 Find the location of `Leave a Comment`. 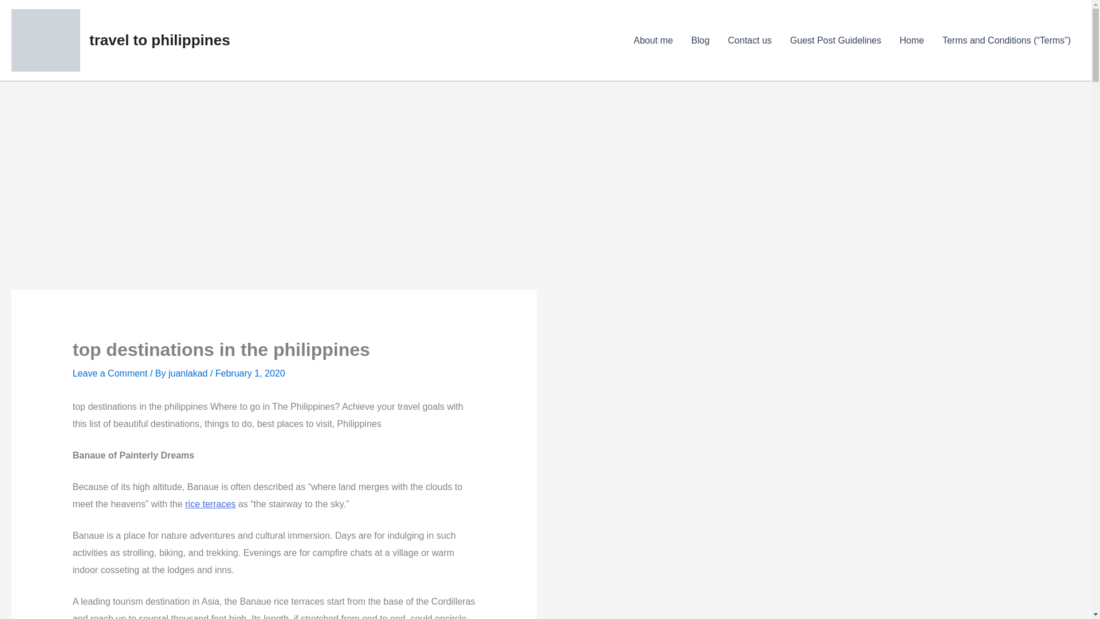

Leave a Comment is located at coordinates (110, 373).